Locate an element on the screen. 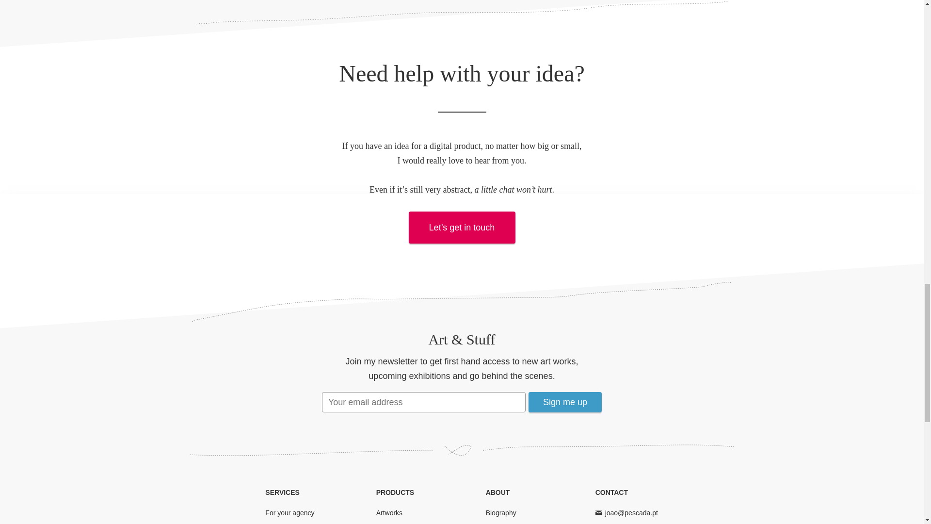 The height and width of the screenshot is (524, 931). Email is located at coordinates (631, 512).